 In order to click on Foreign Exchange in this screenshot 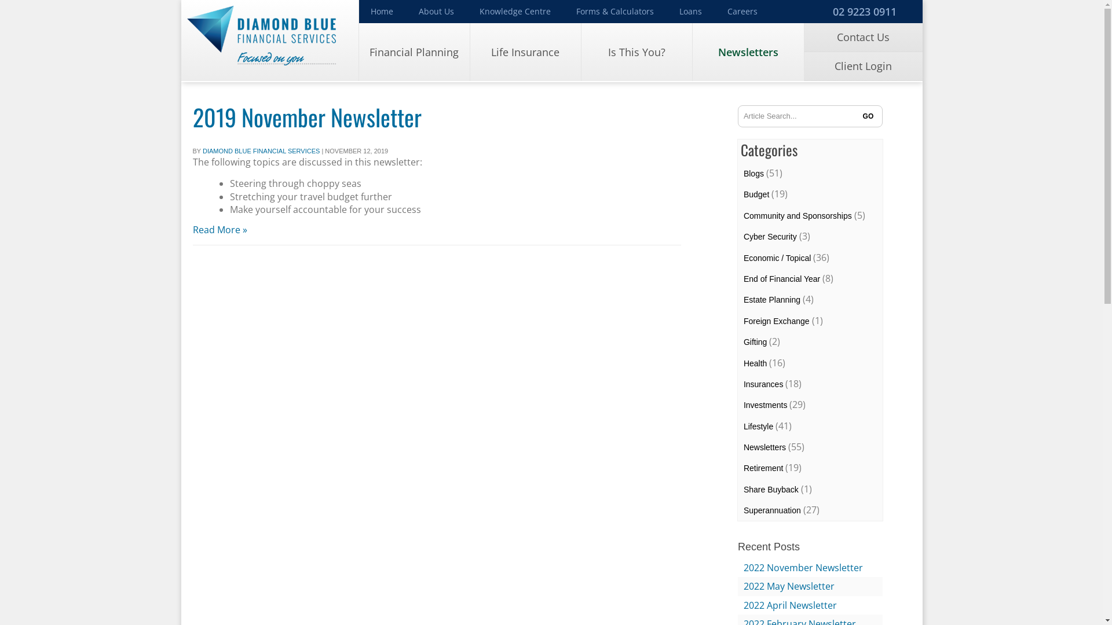, I will do `click(777, 321)`.